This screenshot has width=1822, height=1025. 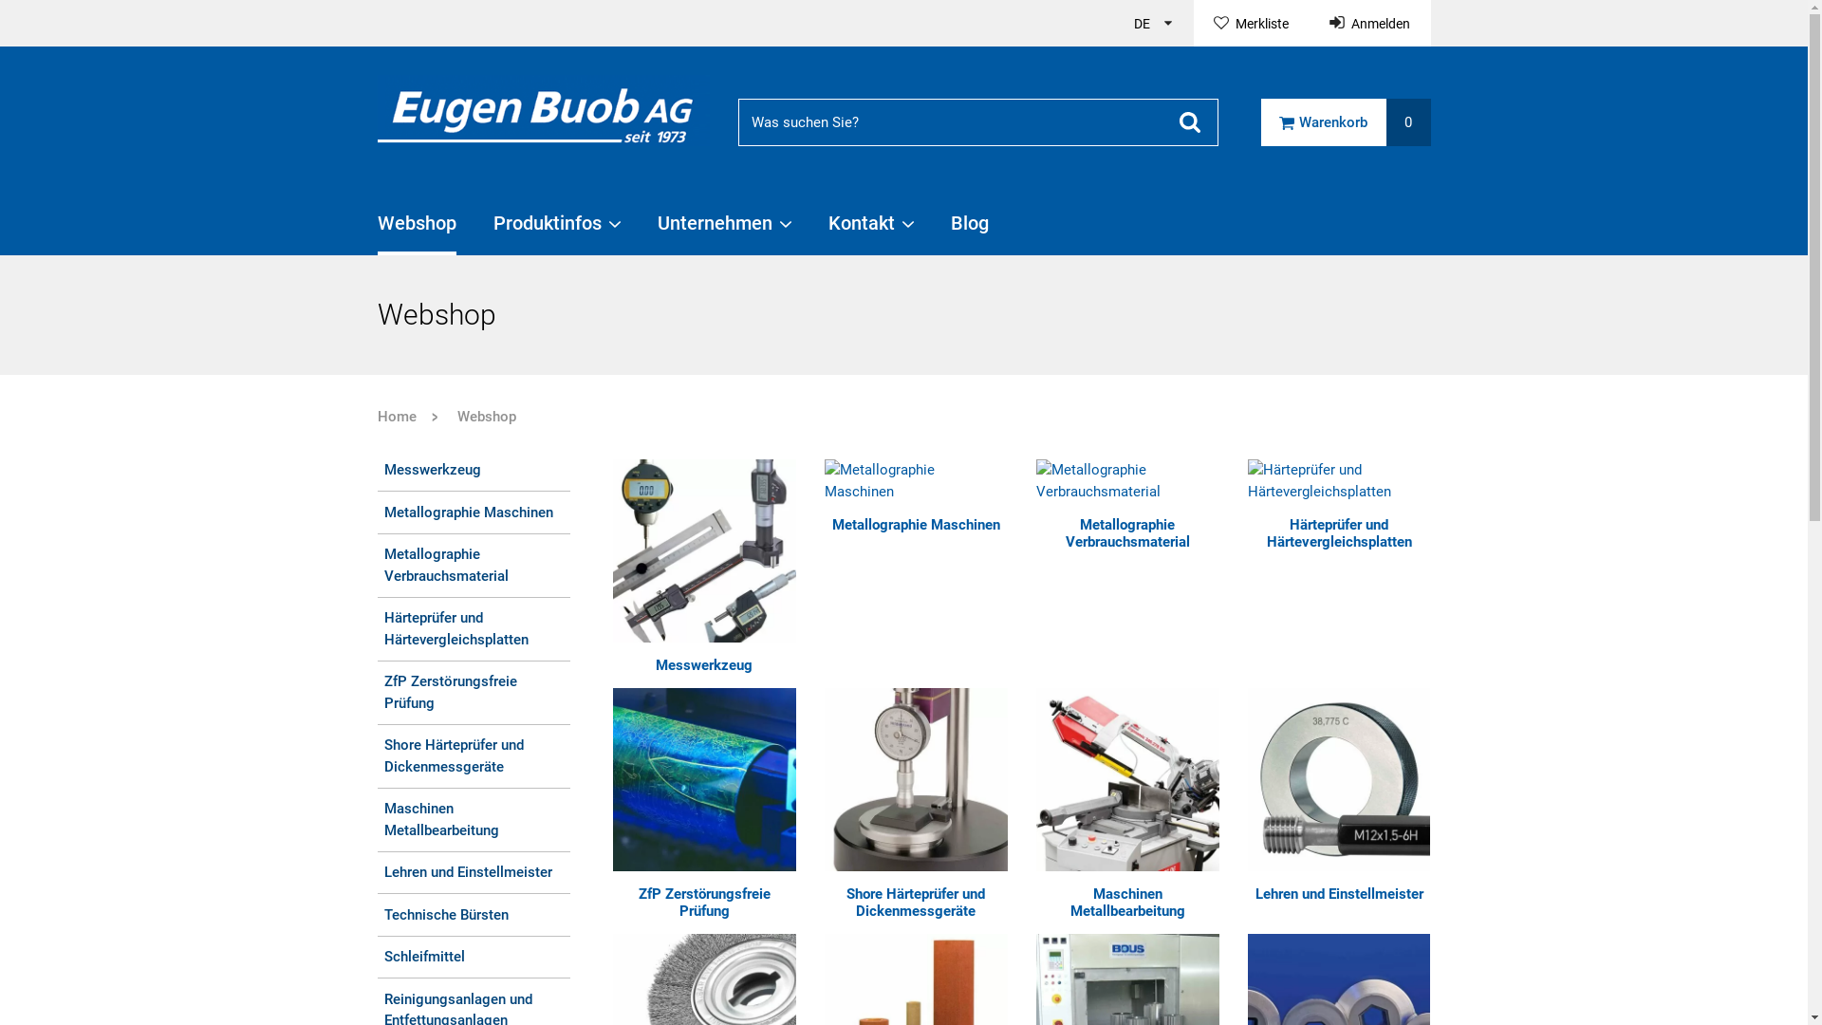 What do you see at coordinates (467, 417) in the screenshot?
I see `Webshop` at bounding box center [467, 417].